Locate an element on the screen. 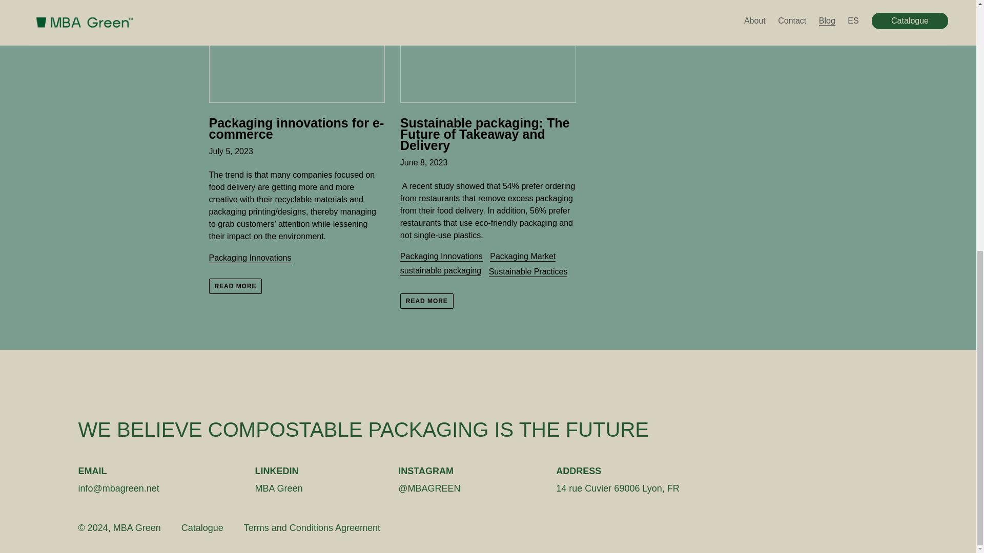  READ MORE is located at coordinates (427, 301).